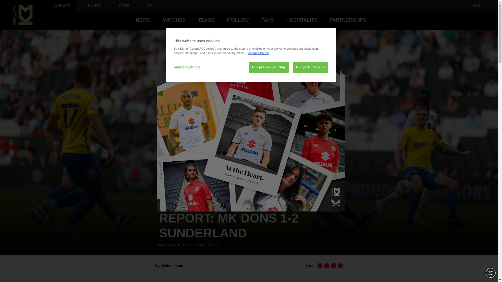  What do you see at coordinates (62, 6) in the screenshot?
I see `CLUB SITE` at bounding box center [62, 6].